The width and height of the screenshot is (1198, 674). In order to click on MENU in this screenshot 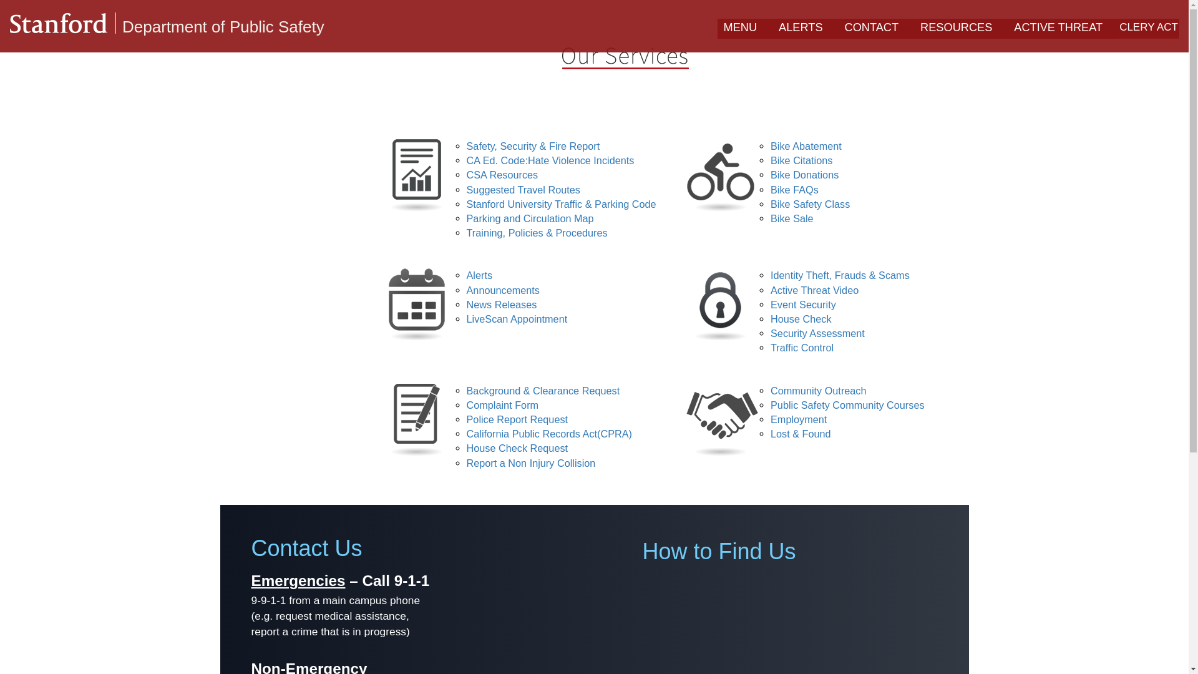, I will do `click(741, 29)`.